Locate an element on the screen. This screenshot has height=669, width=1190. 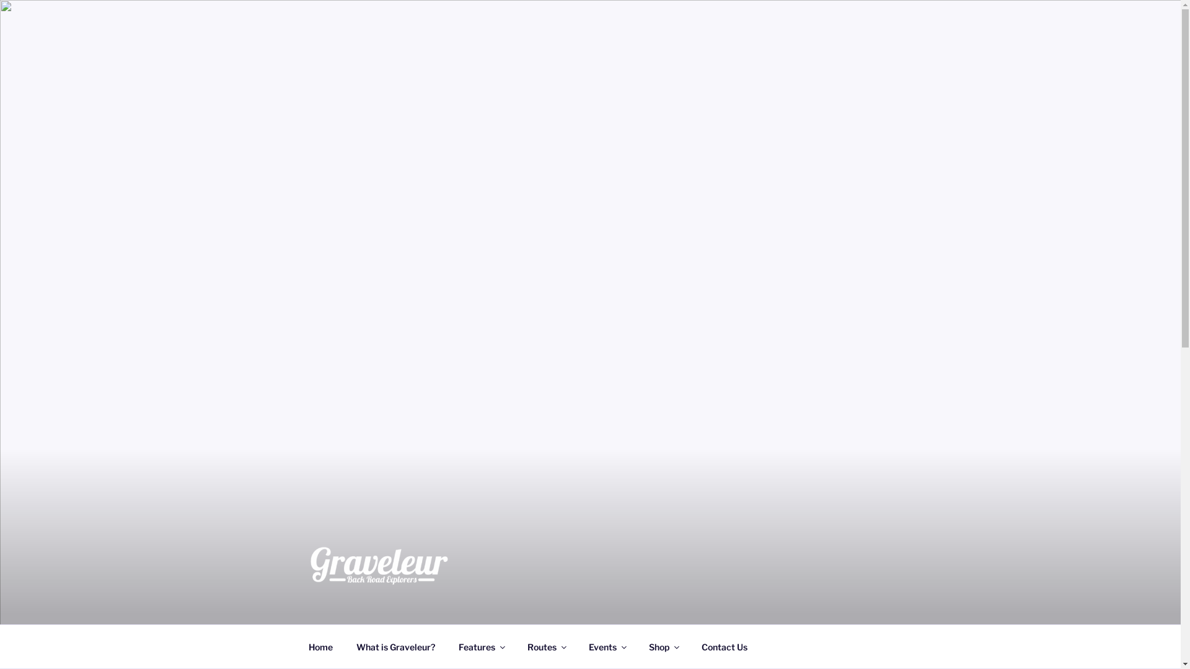
What is Graveleur? is located at coordinates (396, 647).